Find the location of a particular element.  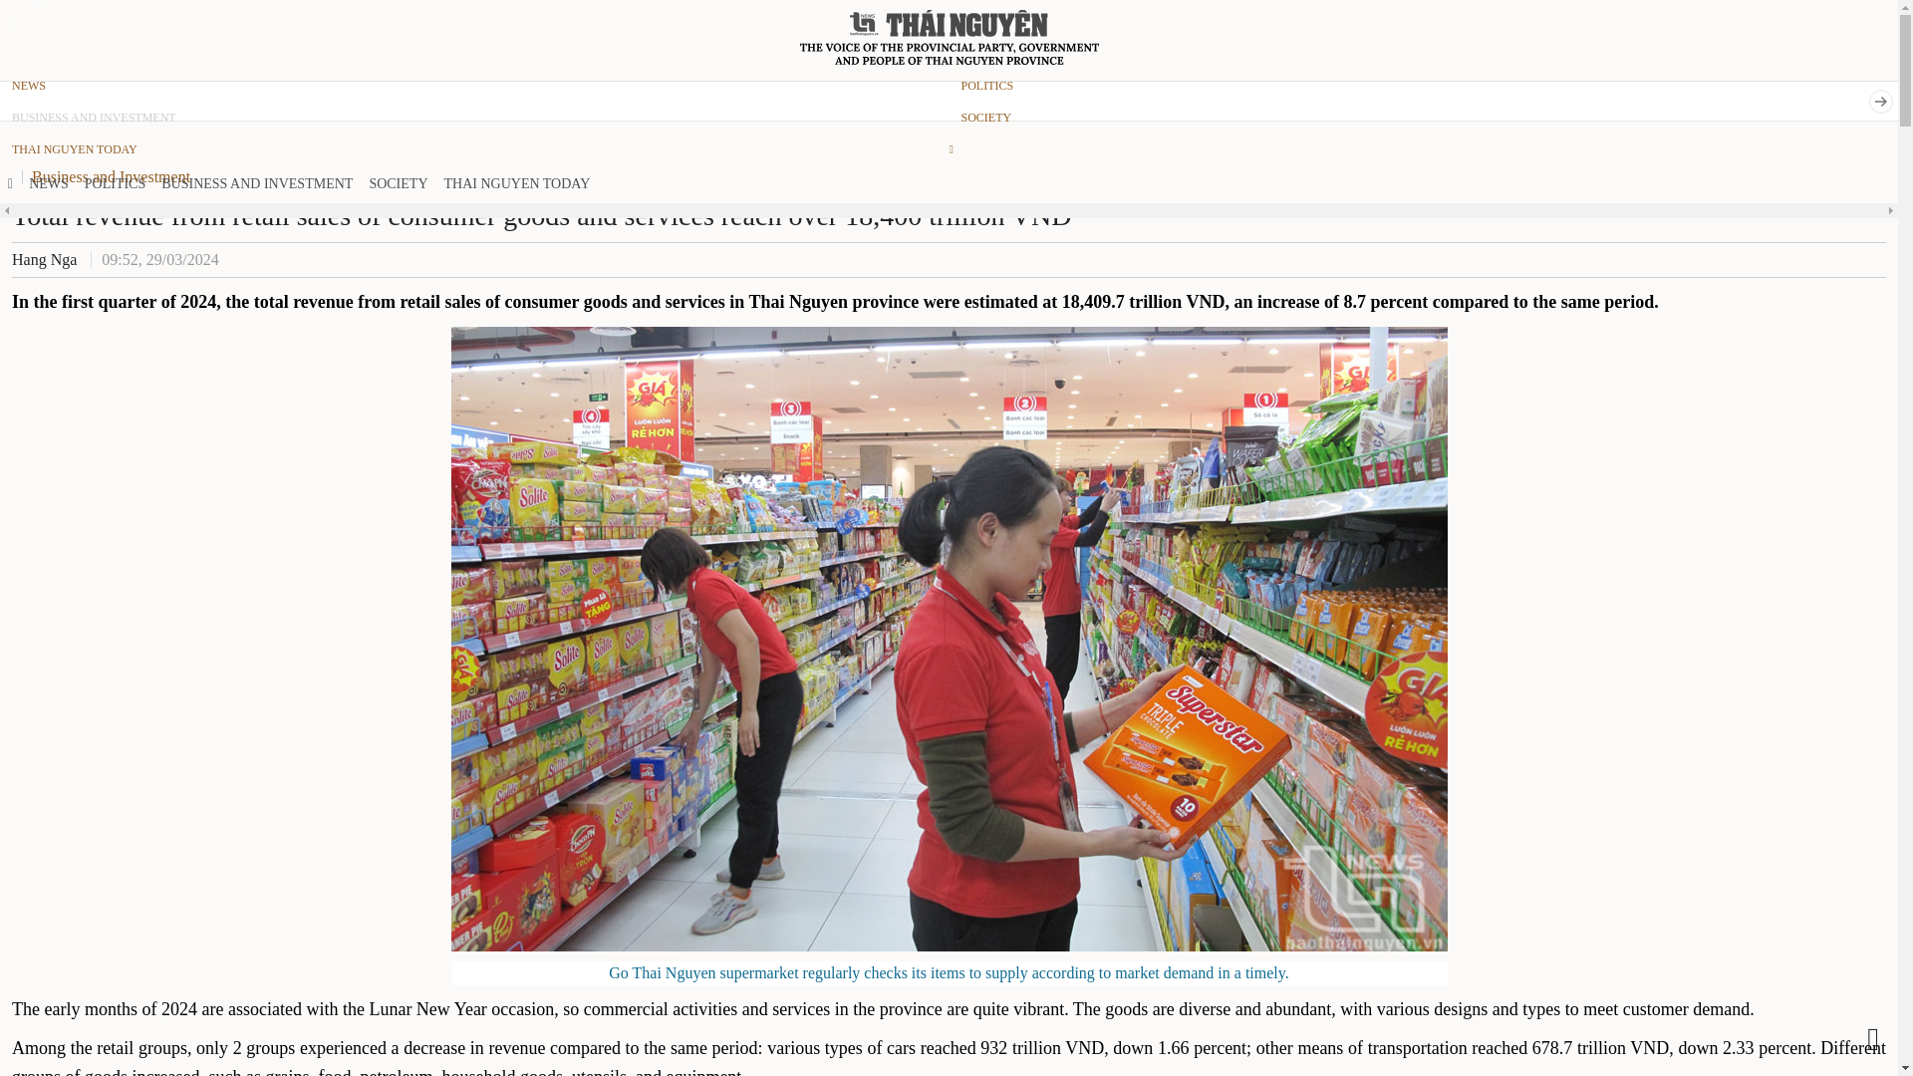

THAI NGUYEN TODAY is located at coordinates (516, 184).